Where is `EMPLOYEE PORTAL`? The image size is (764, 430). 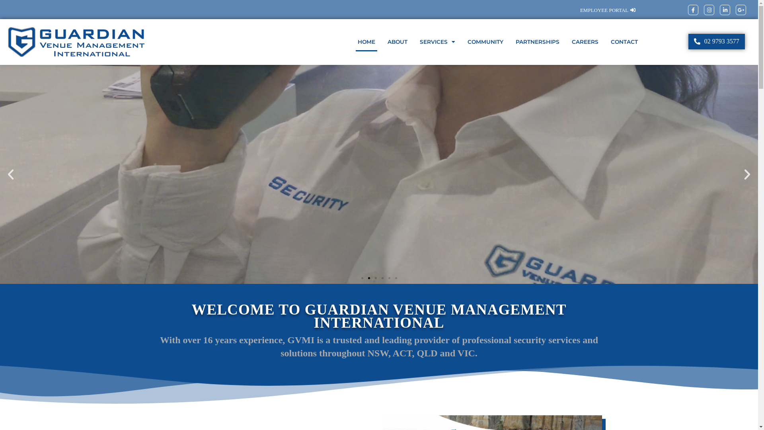 EMPLOYEE PORTAL is located at coordinates (608, 10).